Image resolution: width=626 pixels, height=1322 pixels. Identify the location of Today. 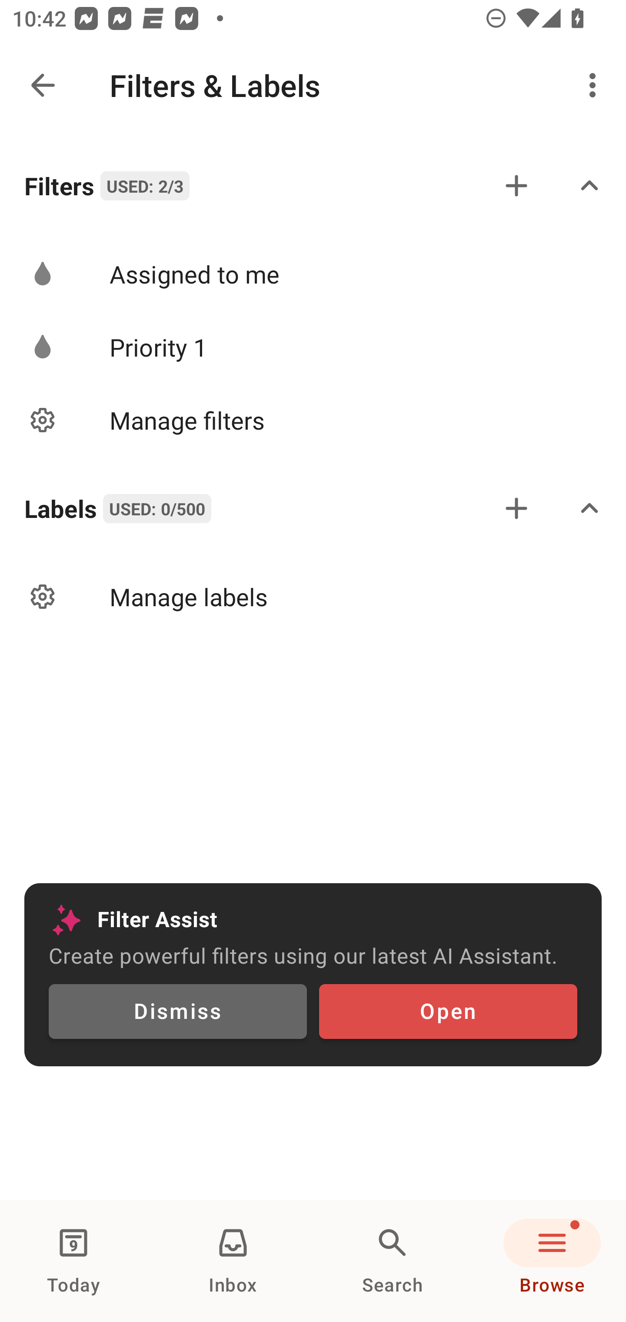
(73, 1261).